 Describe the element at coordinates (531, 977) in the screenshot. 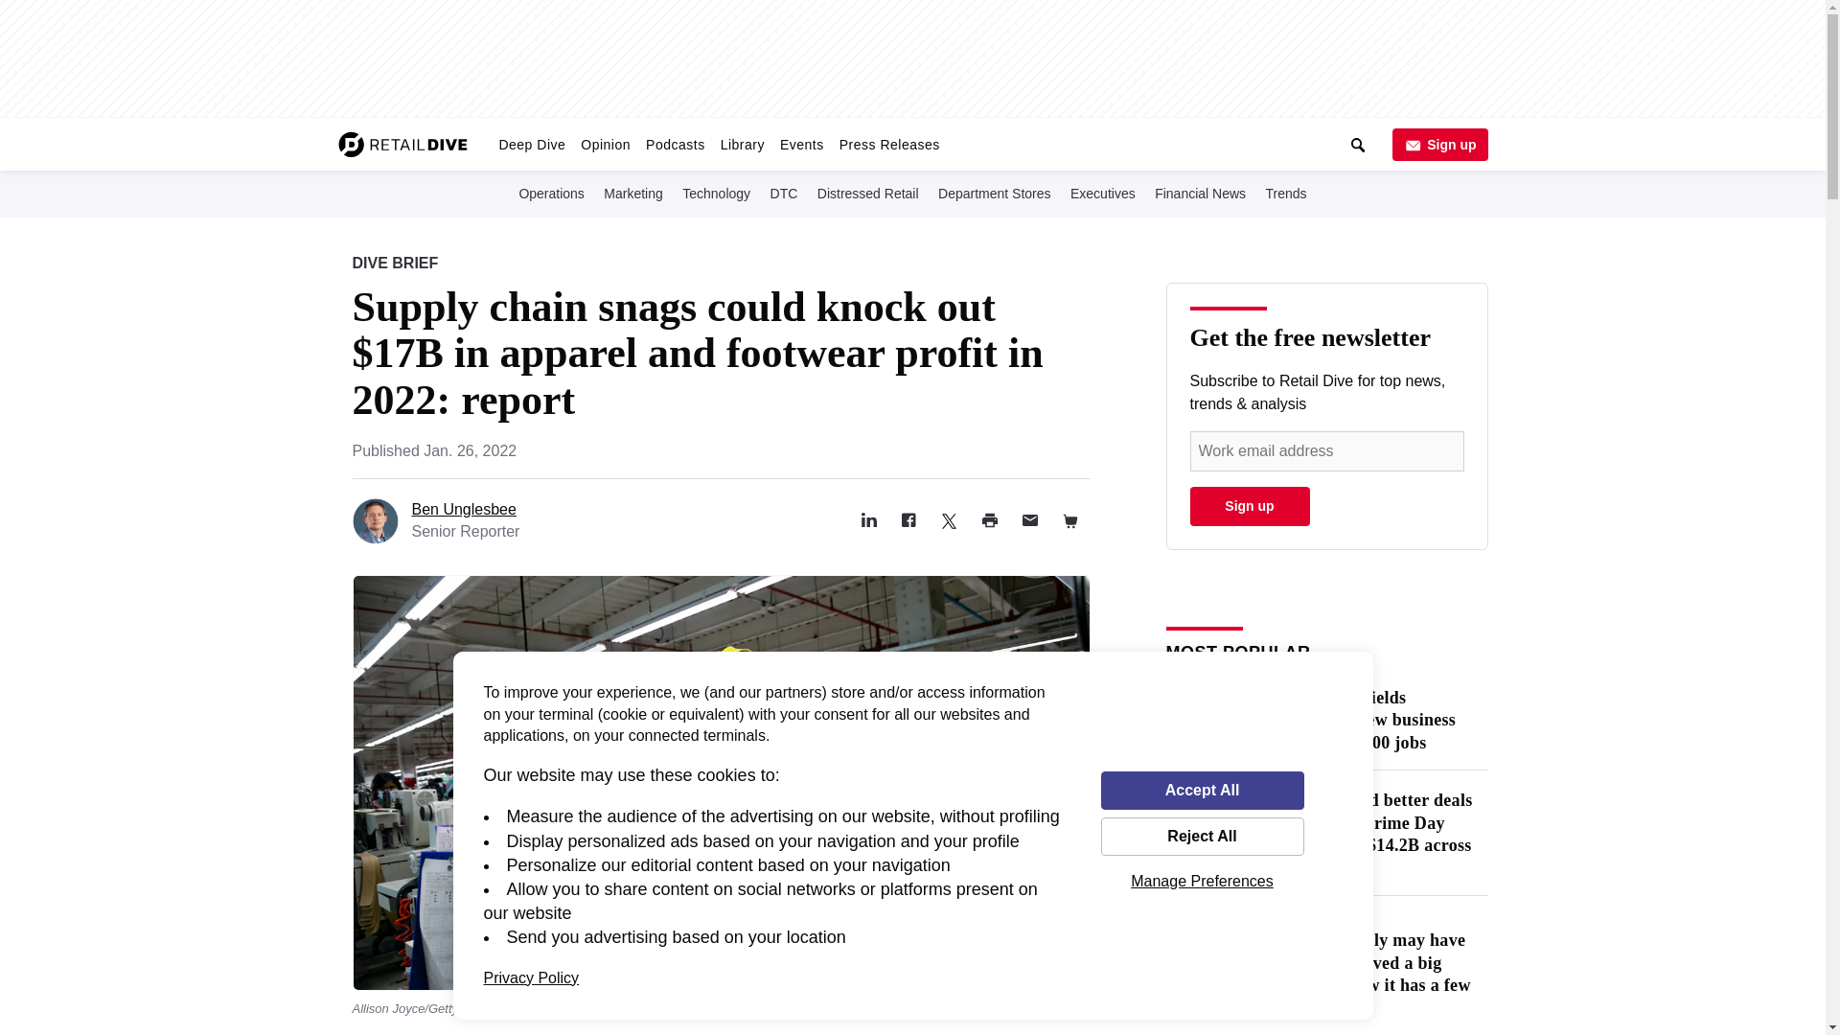

I see `Privacy Policy` at that location.